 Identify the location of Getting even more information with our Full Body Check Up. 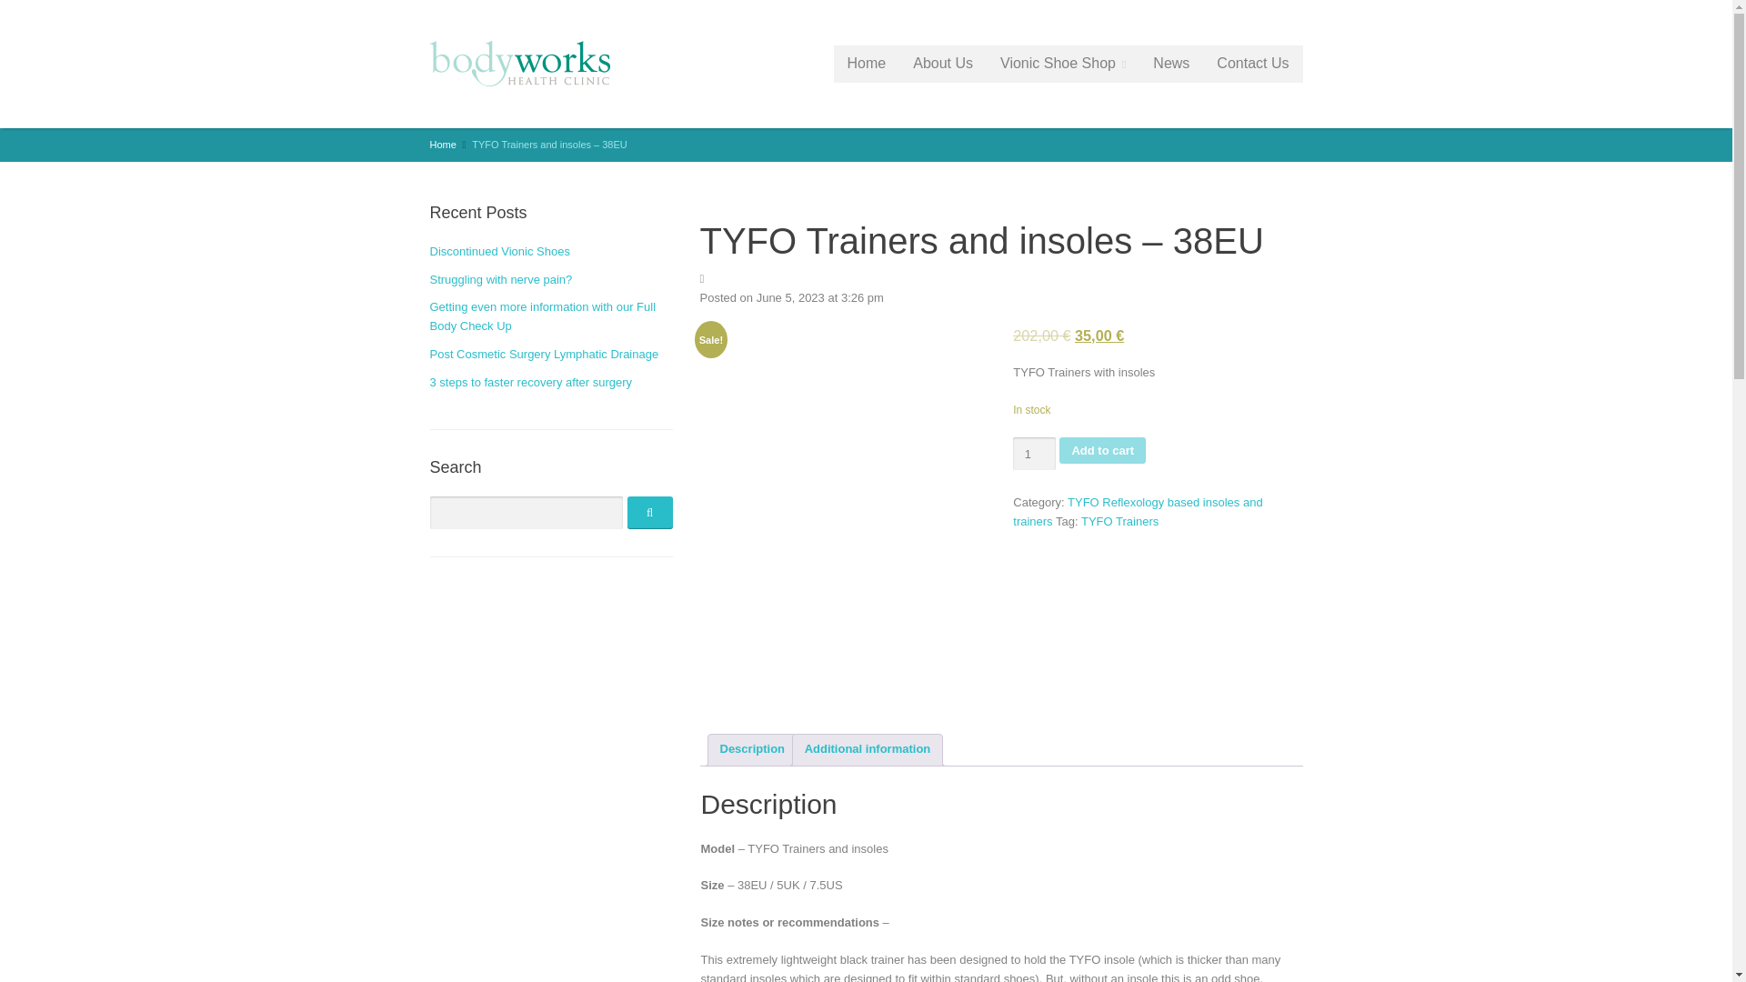
(542, 316).